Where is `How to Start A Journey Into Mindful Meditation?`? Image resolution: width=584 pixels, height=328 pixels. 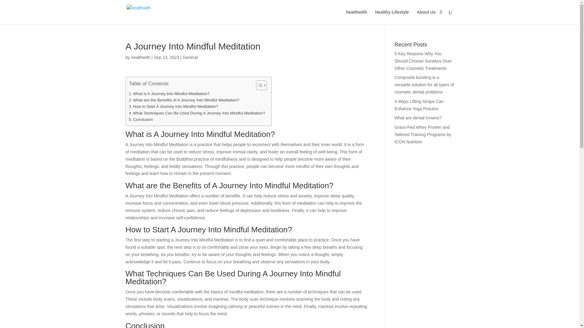
How to Start A Journey Into Mindful Meditation? is located at coordinates (174, 106).